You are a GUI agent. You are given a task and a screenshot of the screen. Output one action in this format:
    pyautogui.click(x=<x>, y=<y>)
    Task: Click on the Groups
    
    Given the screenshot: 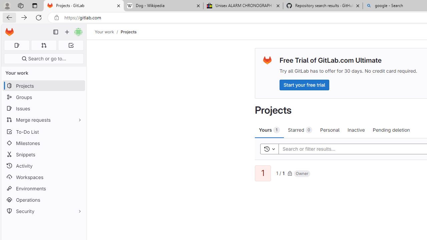 What is the action you would take?
    pyautogui.click(x=43, y=97)
    